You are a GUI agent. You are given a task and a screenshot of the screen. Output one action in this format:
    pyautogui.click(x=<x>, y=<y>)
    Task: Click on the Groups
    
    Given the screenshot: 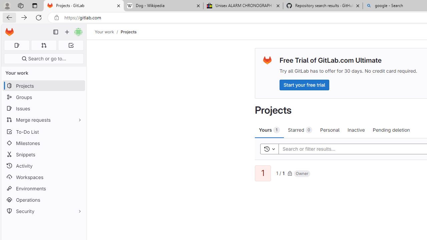 What is the action you would take?
    pyautogui.click(x=43, y=97)
    